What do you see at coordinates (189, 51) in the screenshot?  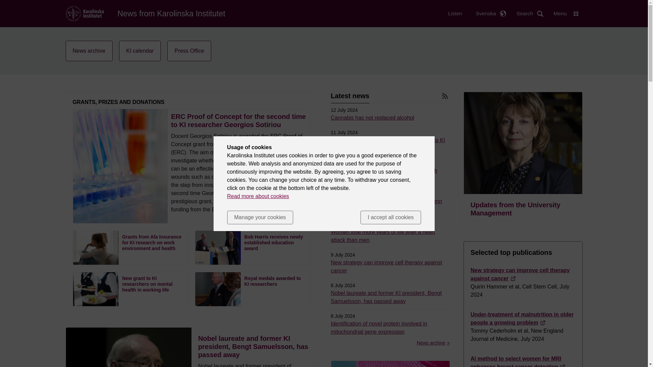 I see `Press Office` at bounding box center [189, 51].